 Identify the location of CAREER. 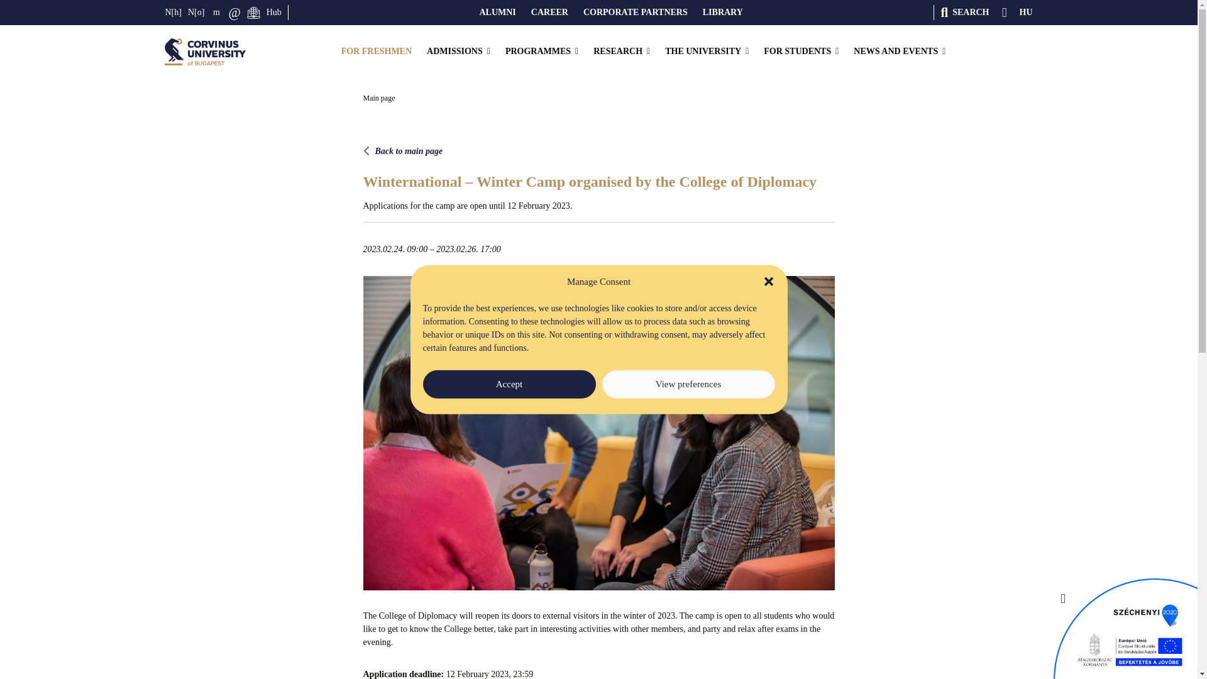
(549, 13).